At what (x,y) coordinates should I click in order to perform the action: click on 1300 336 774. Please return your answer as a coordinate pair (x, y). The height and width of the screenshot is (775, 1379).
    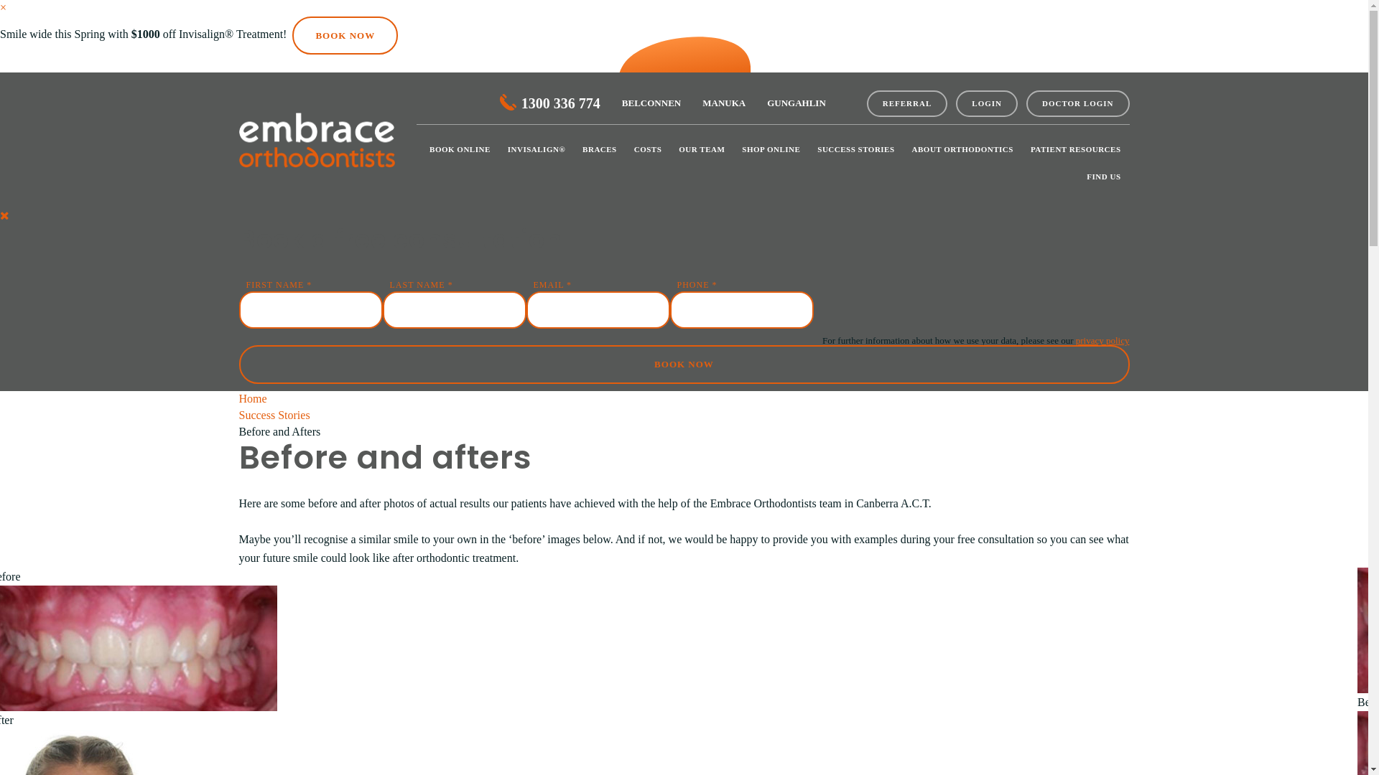
    Looking at the image, I should click on (550, 103).